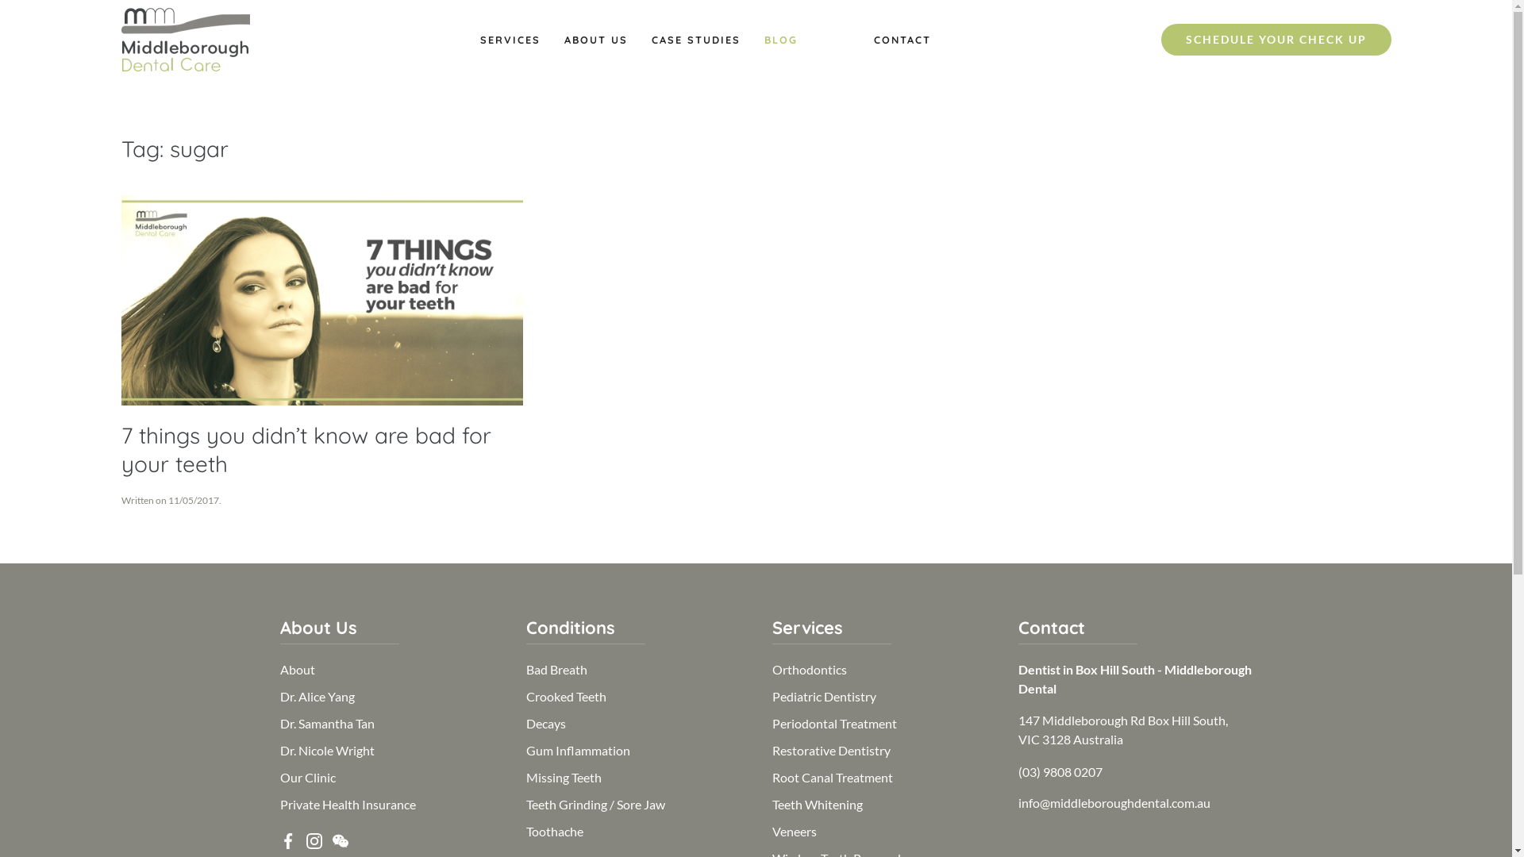 The height and width of the screenshot is (857, 1524). Describe the element at coordinates (556, 670) in the screenshot. I see `Bad Breath` at that location.